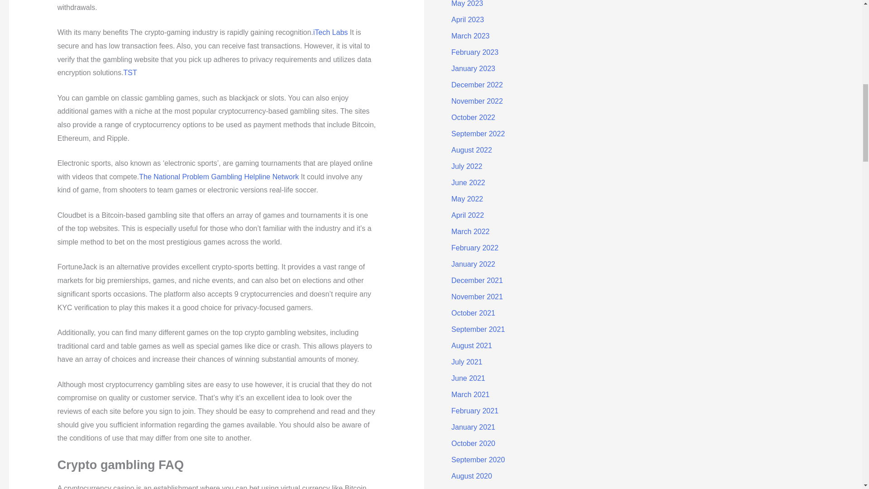 The width and height of the screenshot is (869, 489). What do you see at coordinates (474, 52) in the screenshot?
I see `February 2023` at bounding box center [474, 52].